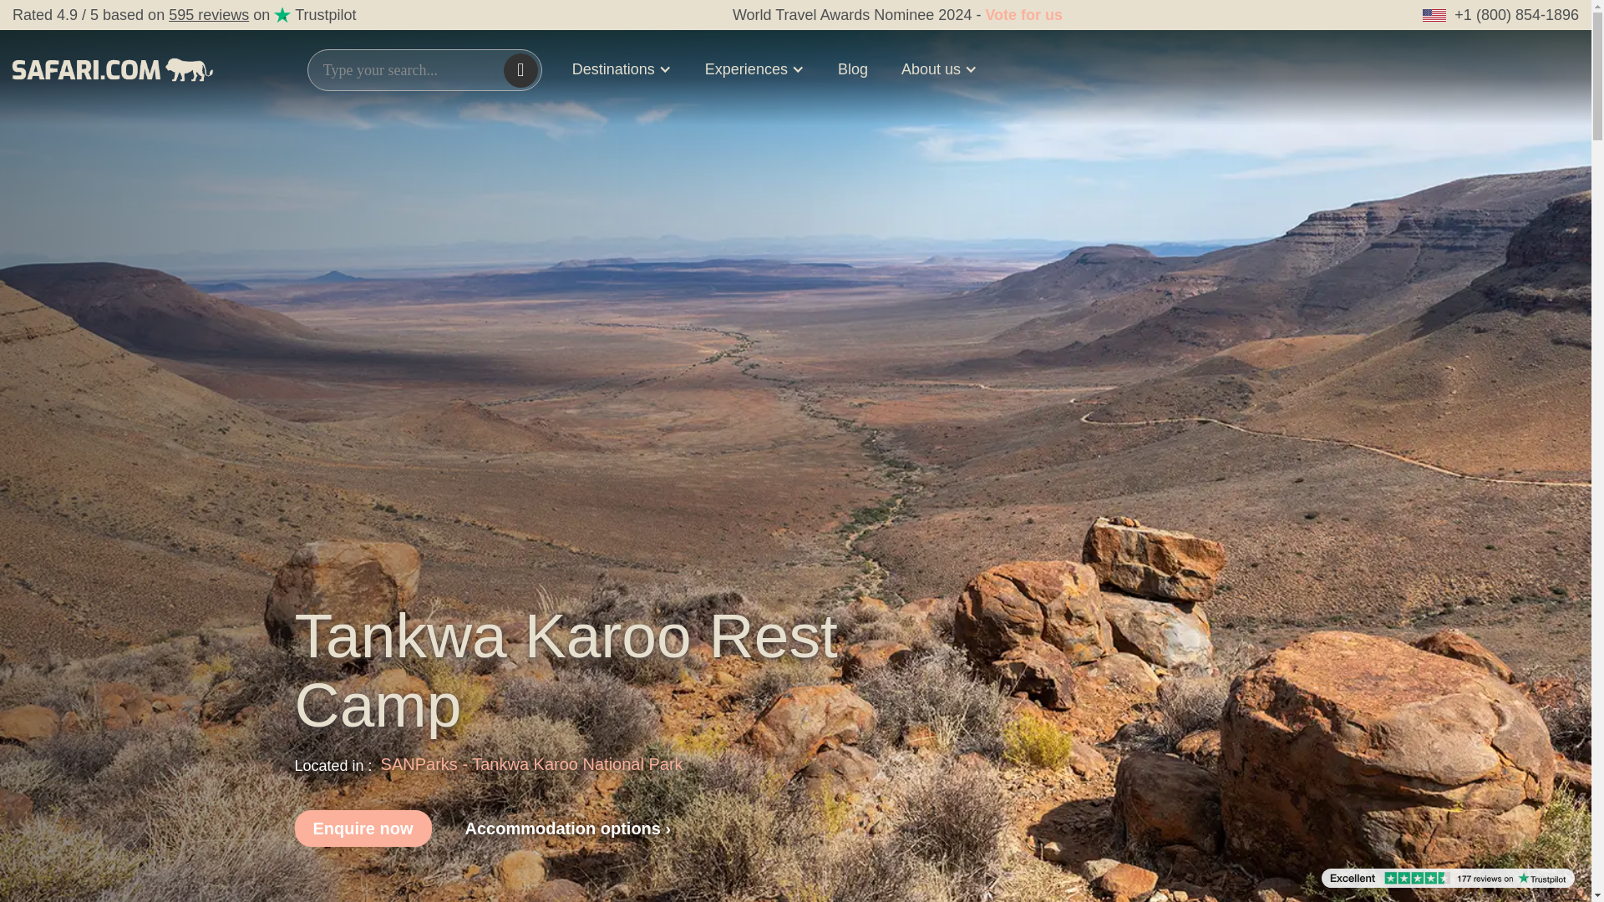 The height and width of the screenshot is (902, 1604). I want to click on 595 reviews, so click(208, 15).